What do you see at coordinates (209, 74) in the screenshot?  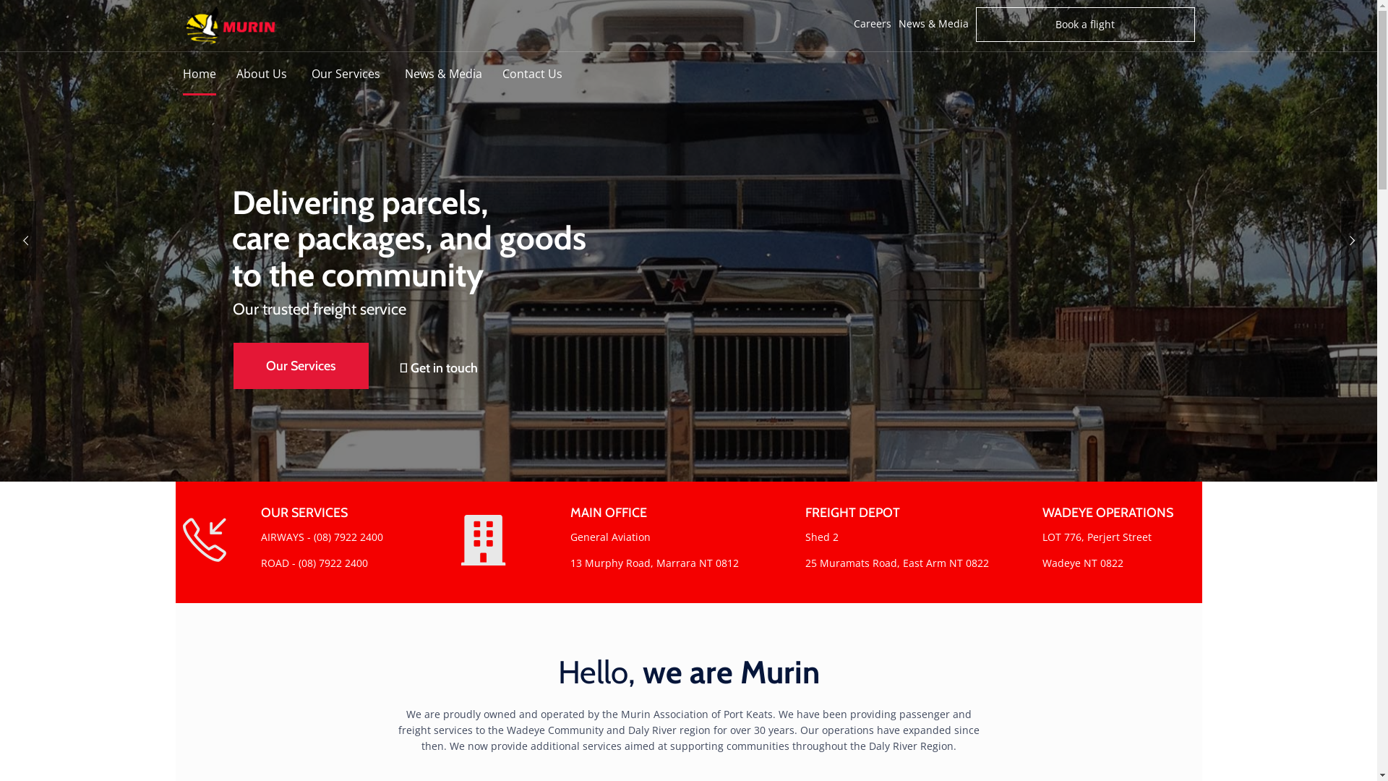 I see `Home` at bounding box center [209, 74].